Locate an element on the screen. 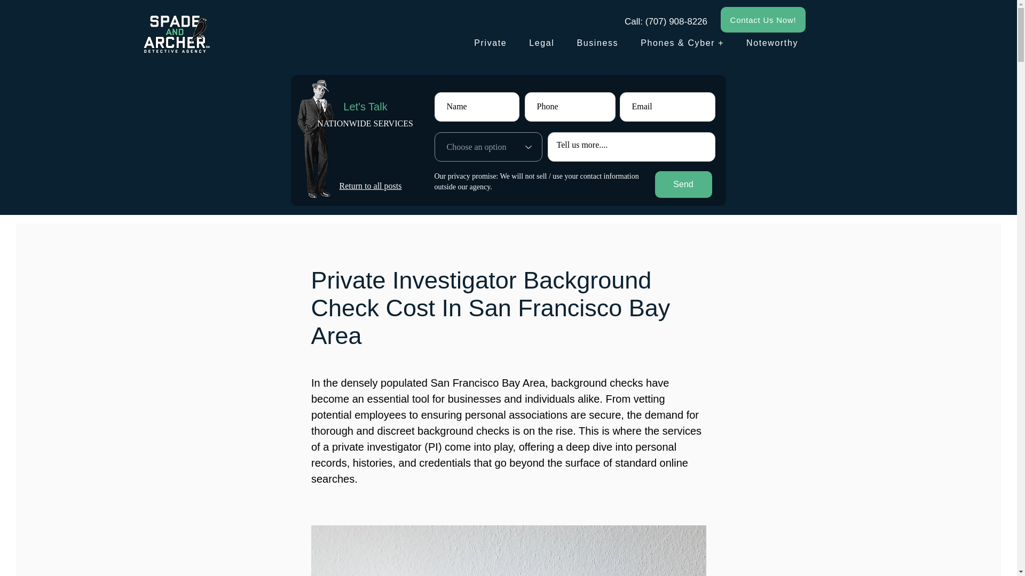 Image resolution: width=1025 pixels, height=576 pixels. Return to all posts is located at coordinates (370, 186).